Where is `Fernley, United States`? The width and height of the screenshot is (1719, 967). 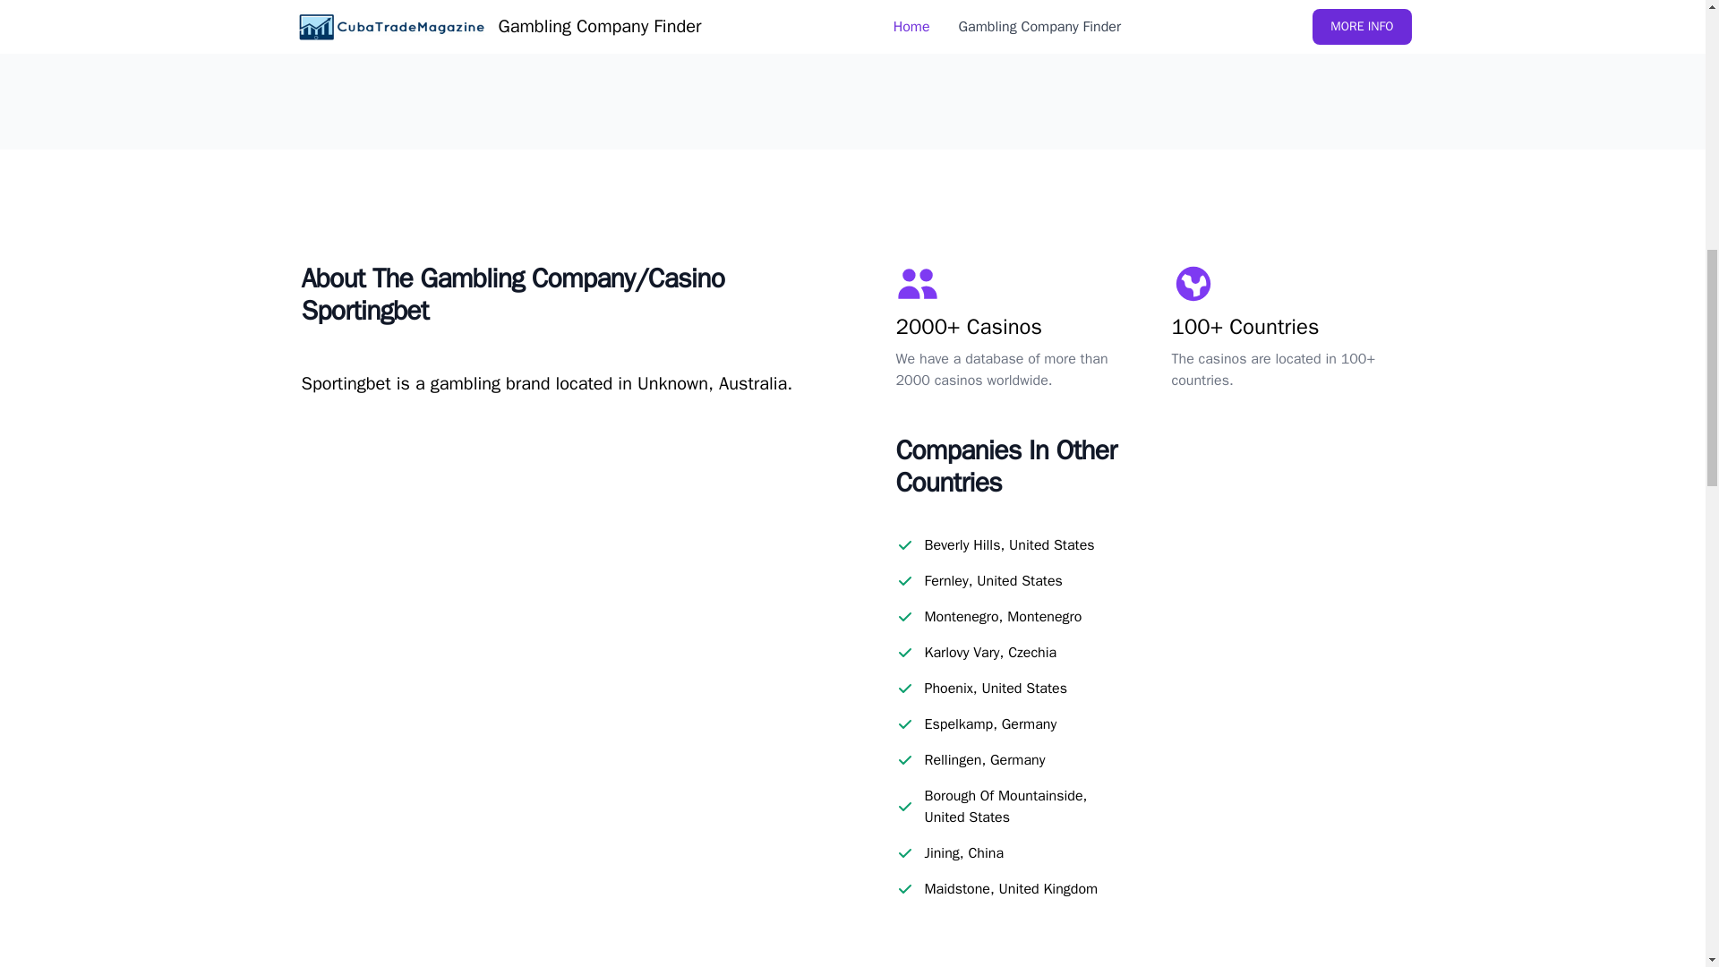 Fernley, United States is located at coordinates (993, 580).